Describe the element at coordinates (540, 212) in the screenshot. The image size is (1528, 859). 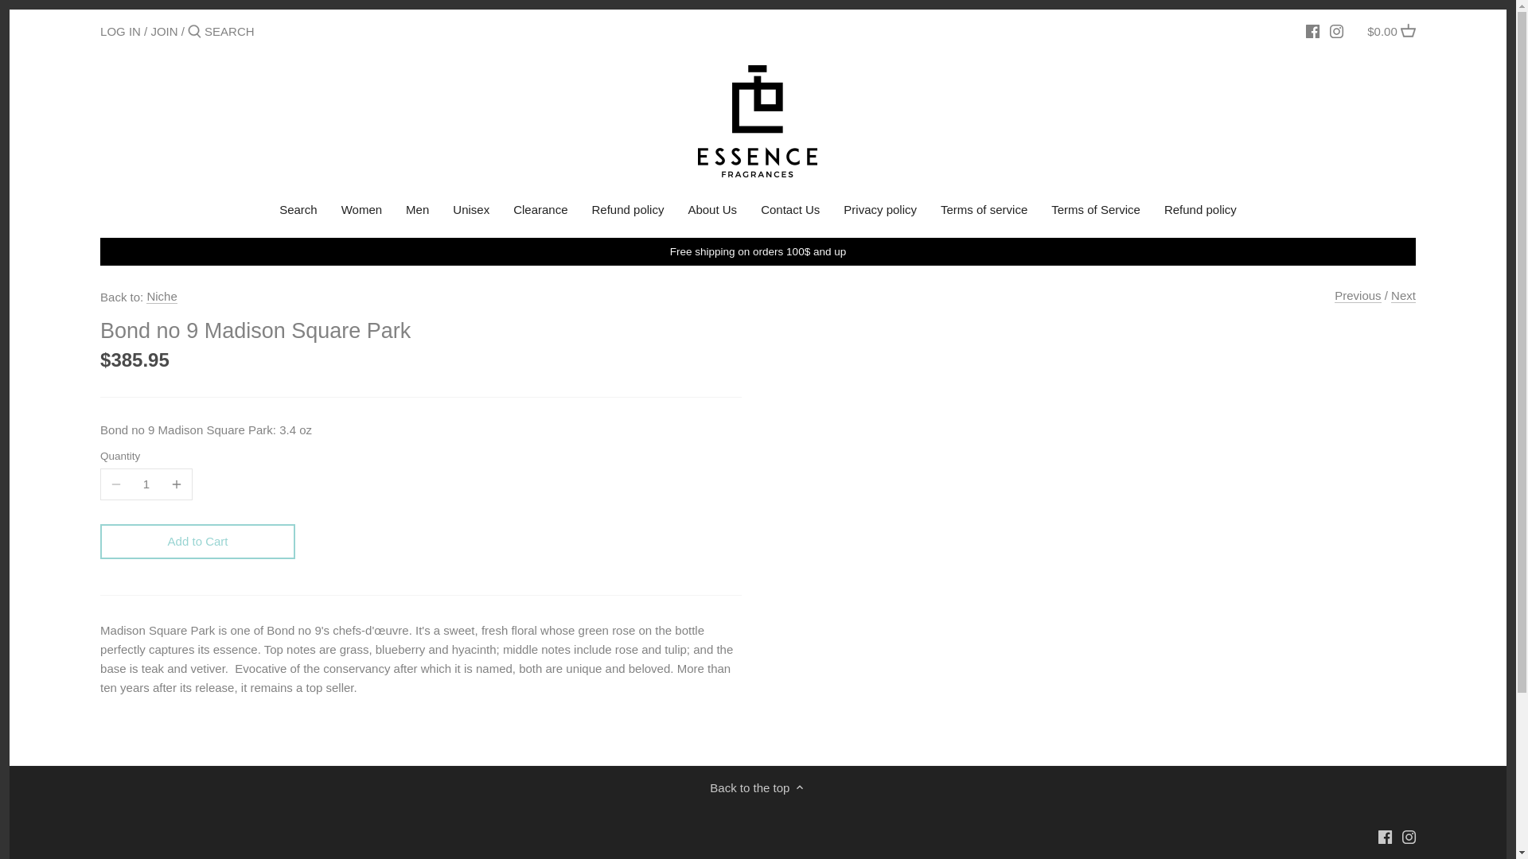
I see `Clearance` at that location.